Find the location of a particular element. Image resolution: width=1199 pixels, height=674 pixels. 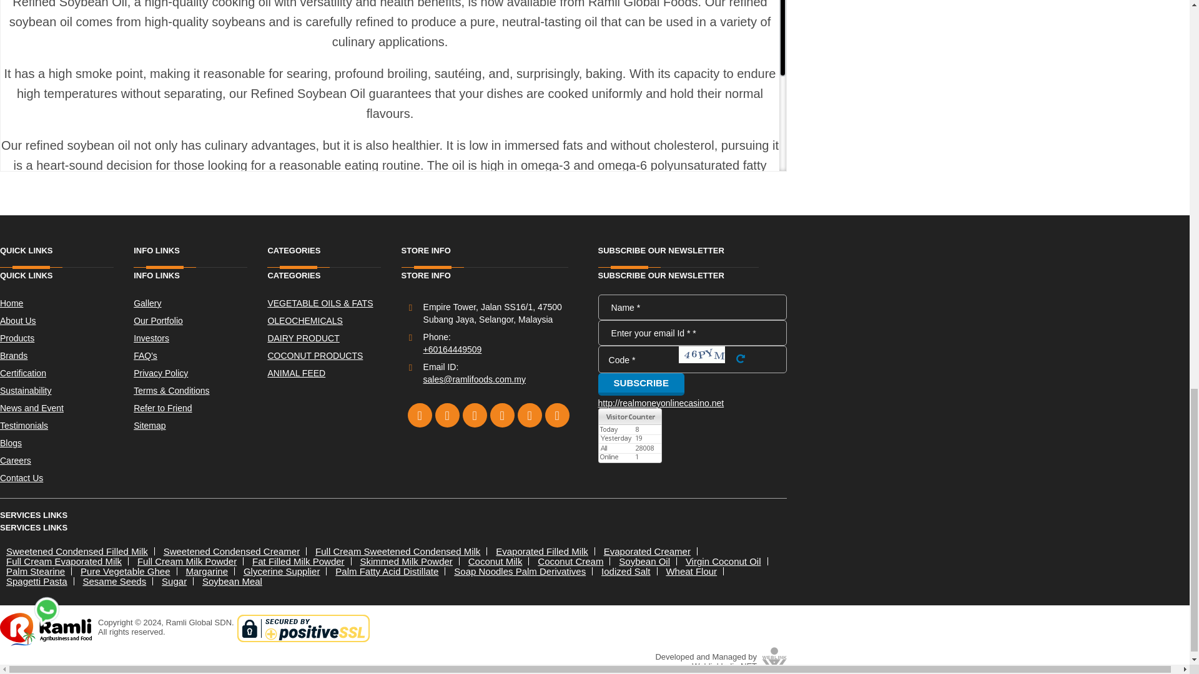

Ramli Global Foods is located at coordinates (478, 217).